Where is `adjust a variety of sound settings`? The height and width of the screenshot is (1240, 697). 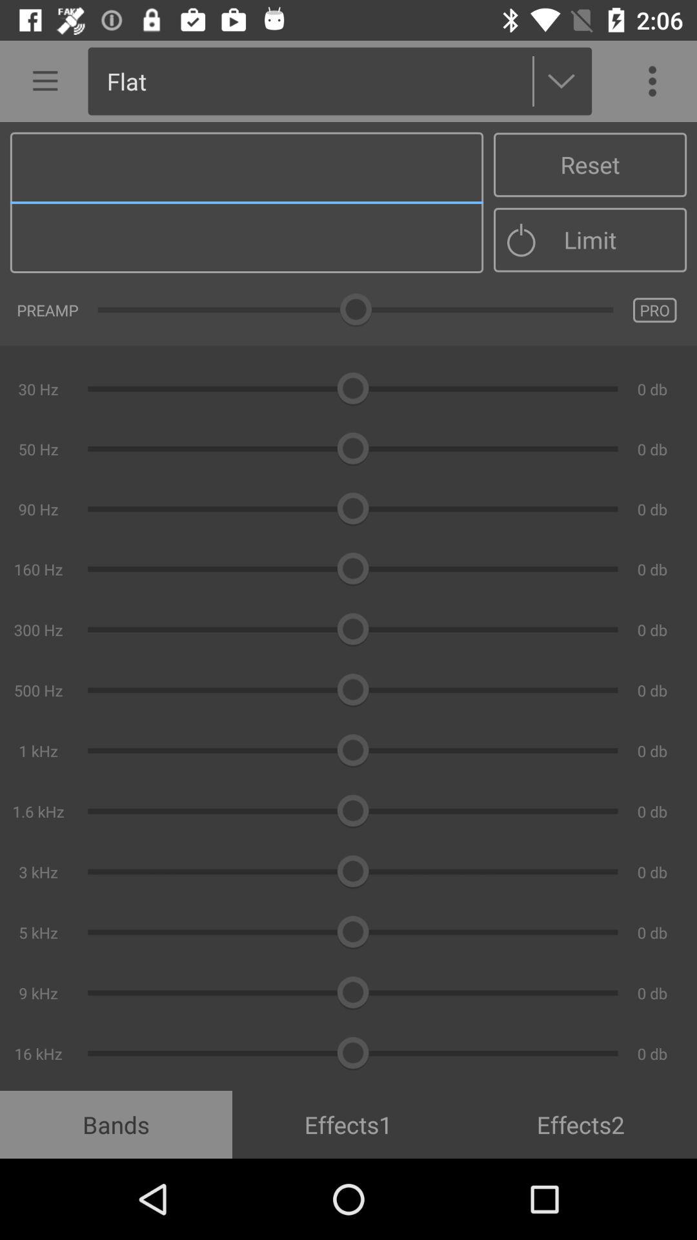
adjust a variety of sound settings is located at coordinates (348, 606).